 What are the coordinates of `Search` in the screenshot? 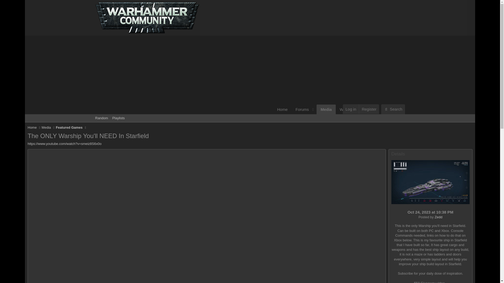 It's located at (307, 109).